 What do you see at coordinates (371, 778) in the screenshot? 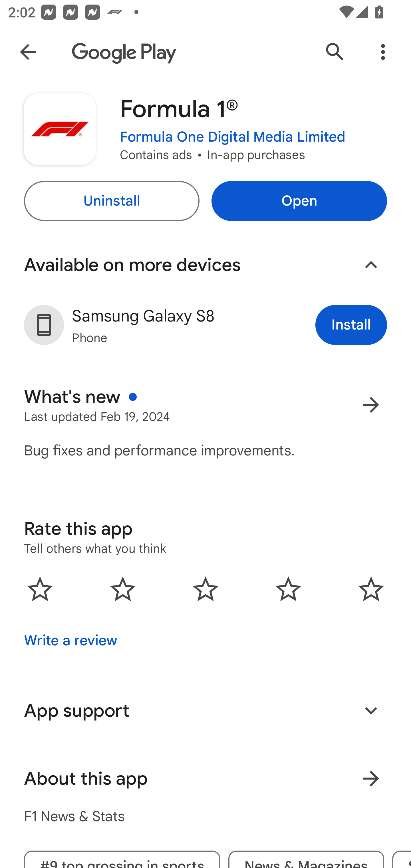
I see `Learn more About this app` at bounding box center [371, 778].